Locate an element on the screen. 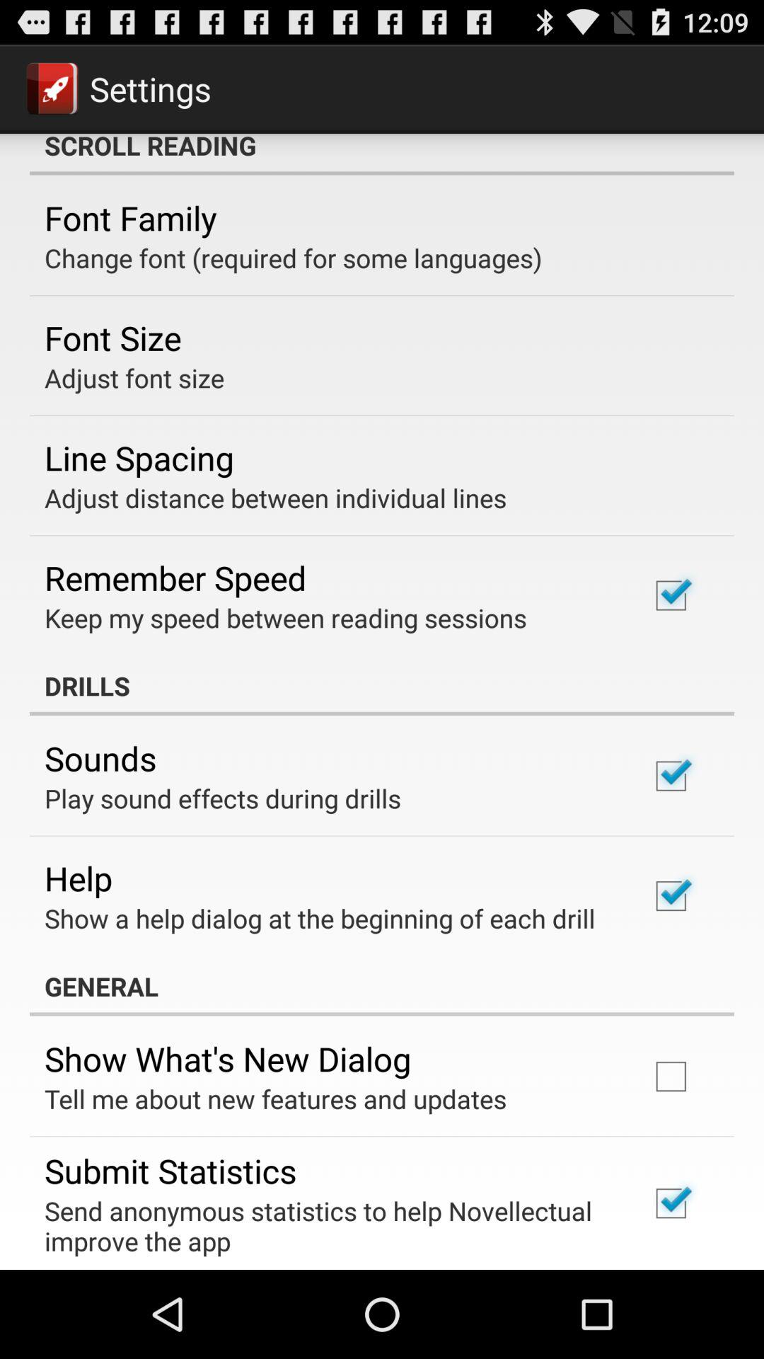 The image size is (764, 1359). select the item above the send anonymous statistics item is located at coordinates (170, 1171).